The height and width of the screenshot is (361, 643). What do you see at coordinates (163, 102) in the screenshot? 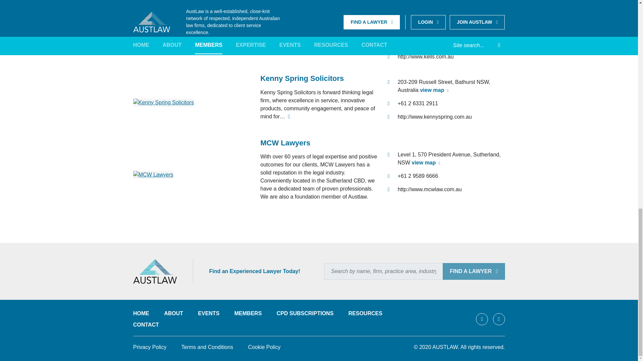
I see `Kenny Spring Solicitors` at bounding box center [163, 102].